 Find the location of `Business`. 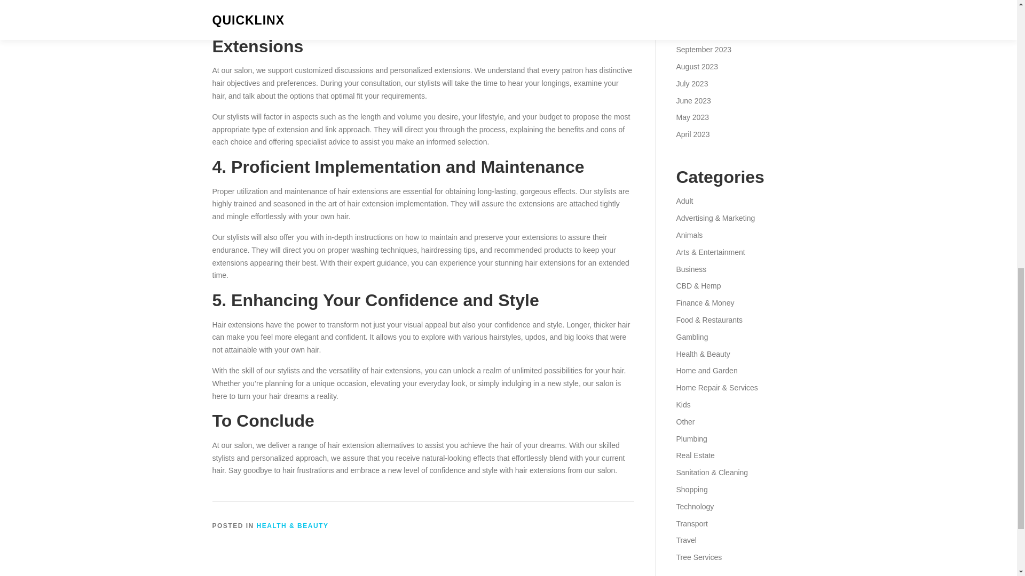

Business is located at coordinates (691, 269).